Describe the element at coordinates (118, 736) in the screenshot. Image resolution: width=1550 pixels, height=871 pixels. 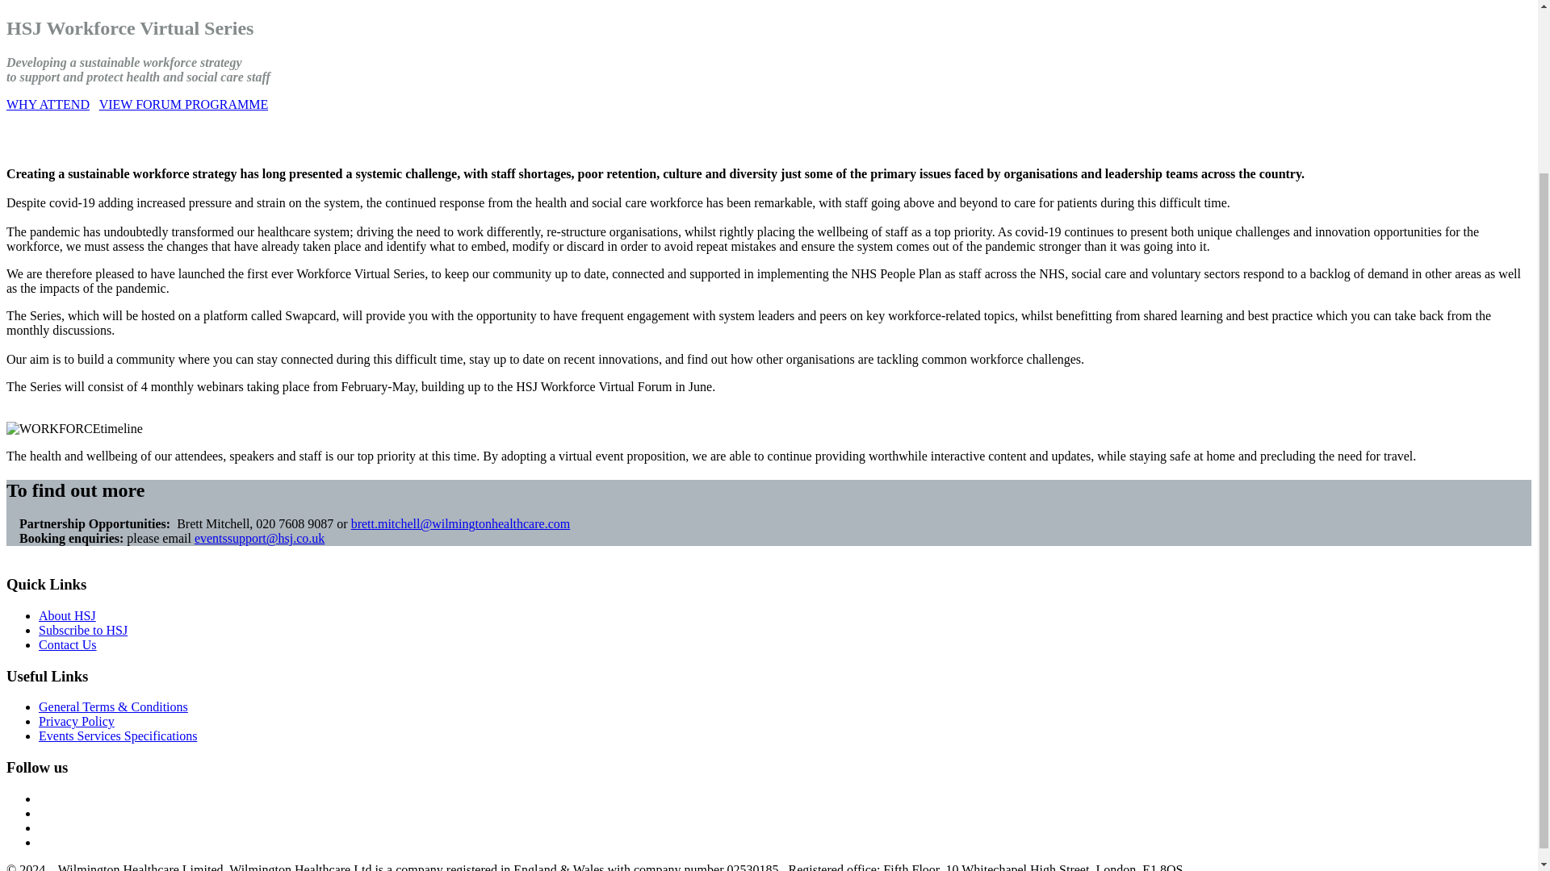
I see `Events Services Specifications` at that location.